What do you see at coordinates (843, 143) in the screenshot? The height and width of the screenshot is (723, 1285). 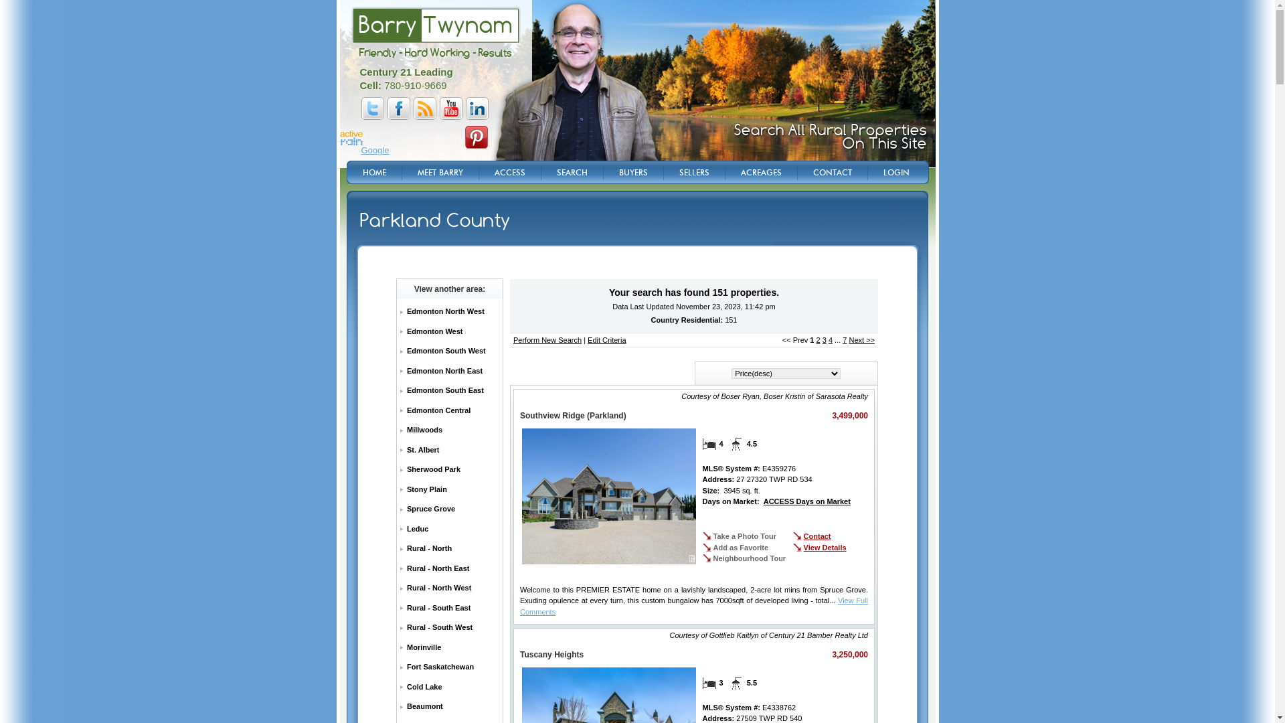 I see `and Stony Plain Listings` at bounding box center [843, 143].